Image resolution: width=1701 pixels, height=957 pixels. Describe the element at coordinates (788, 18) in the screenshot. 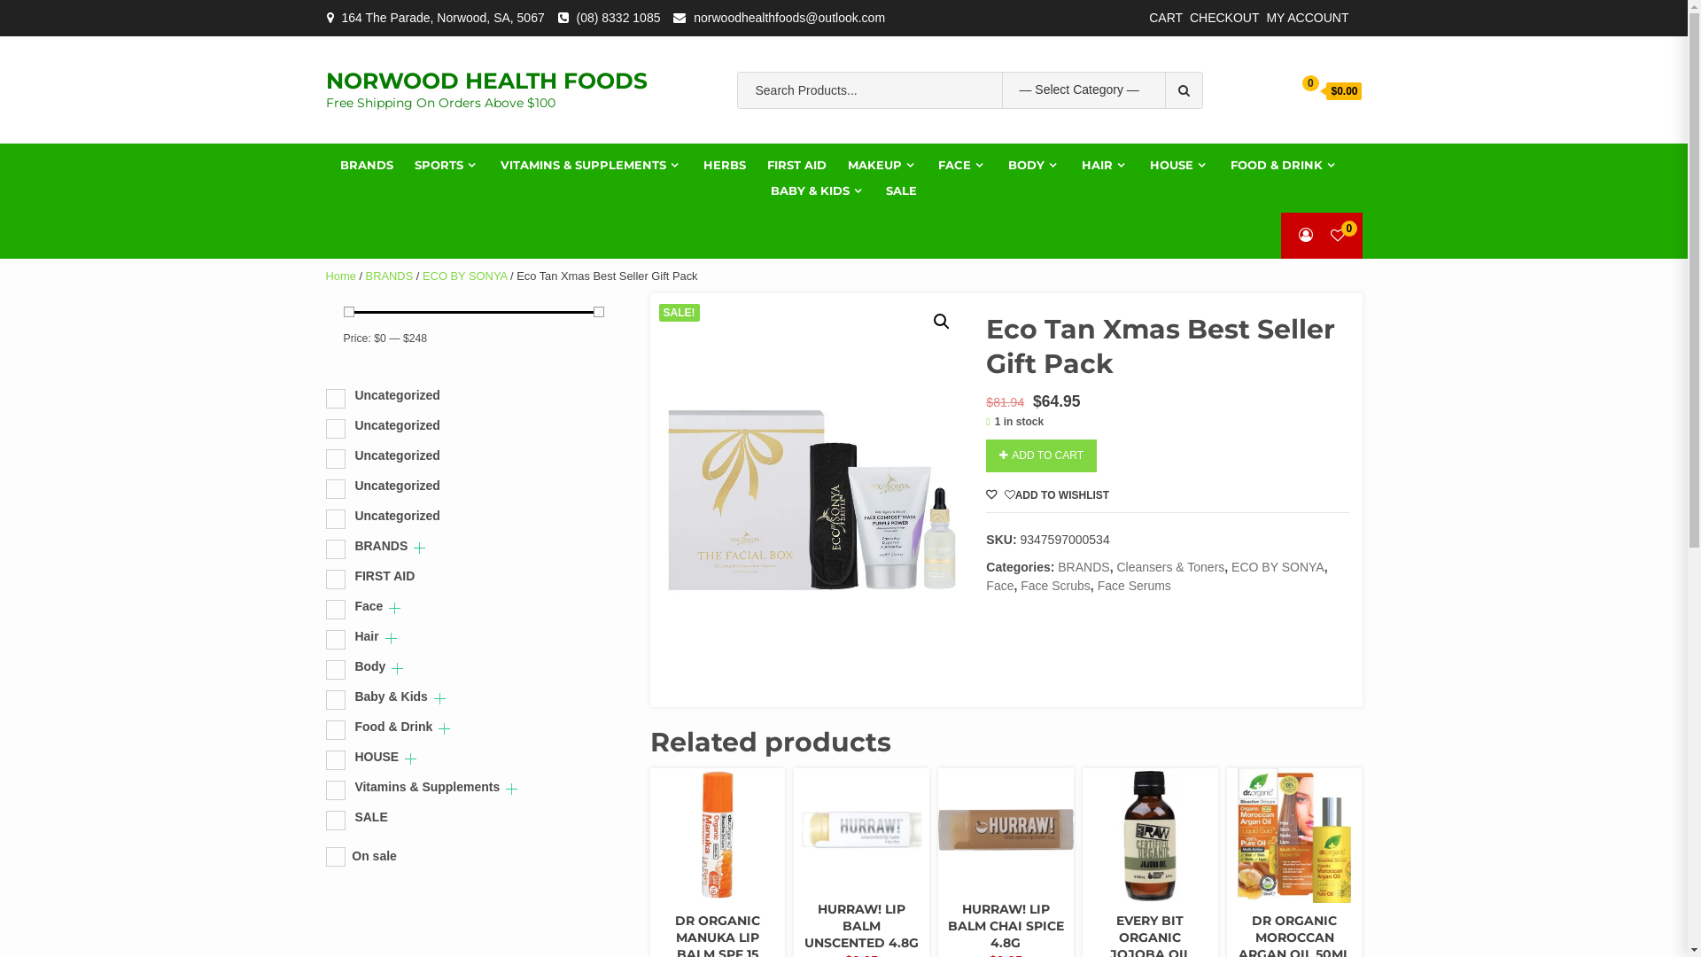

I see `norwoodhealthfoods@outlook.com` at that location.